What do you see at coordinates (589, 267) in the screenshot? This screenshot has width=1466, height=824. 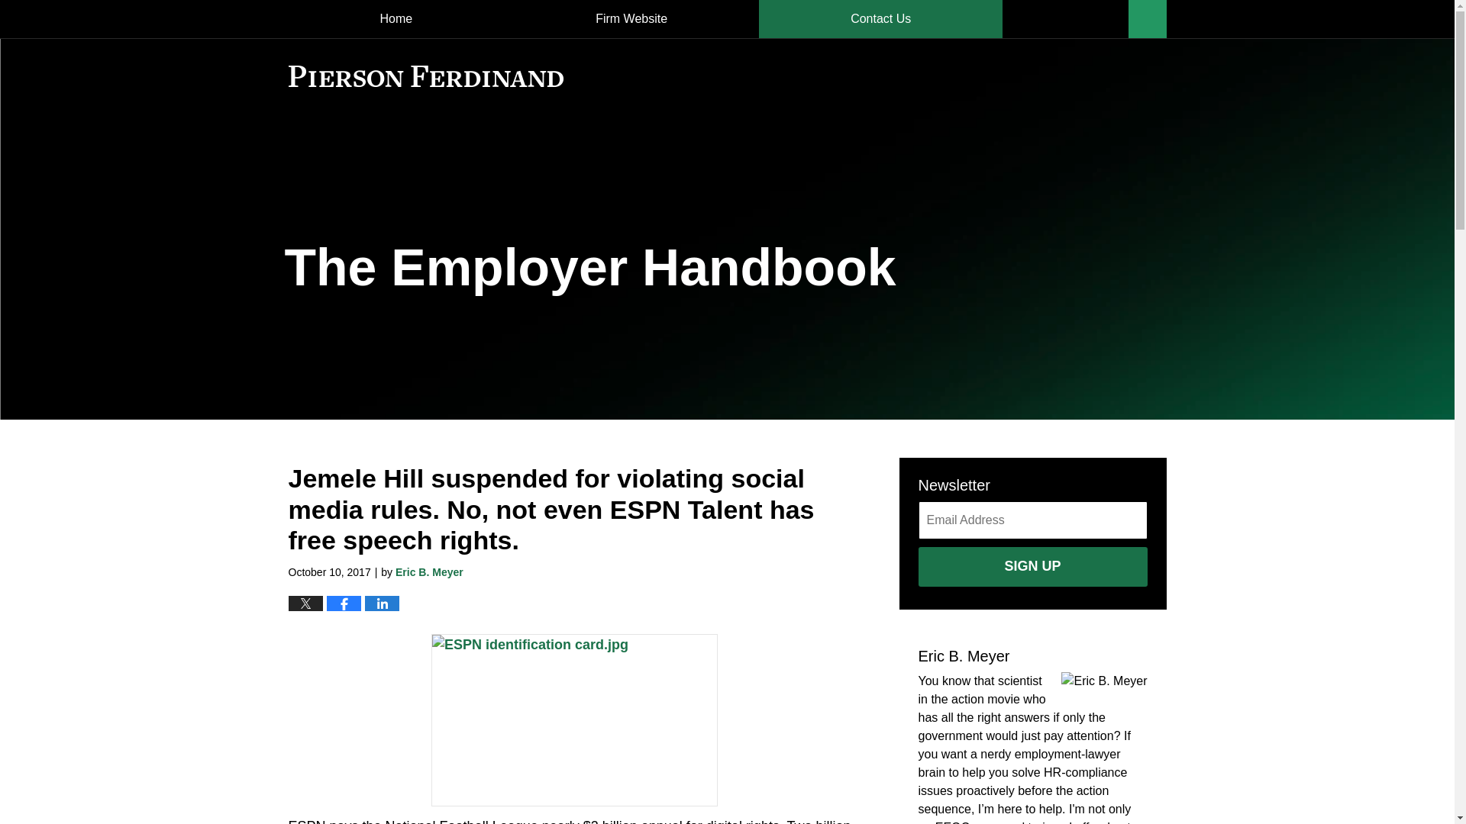 I see `The Employer Handbook` at bounding box center [589, 267].